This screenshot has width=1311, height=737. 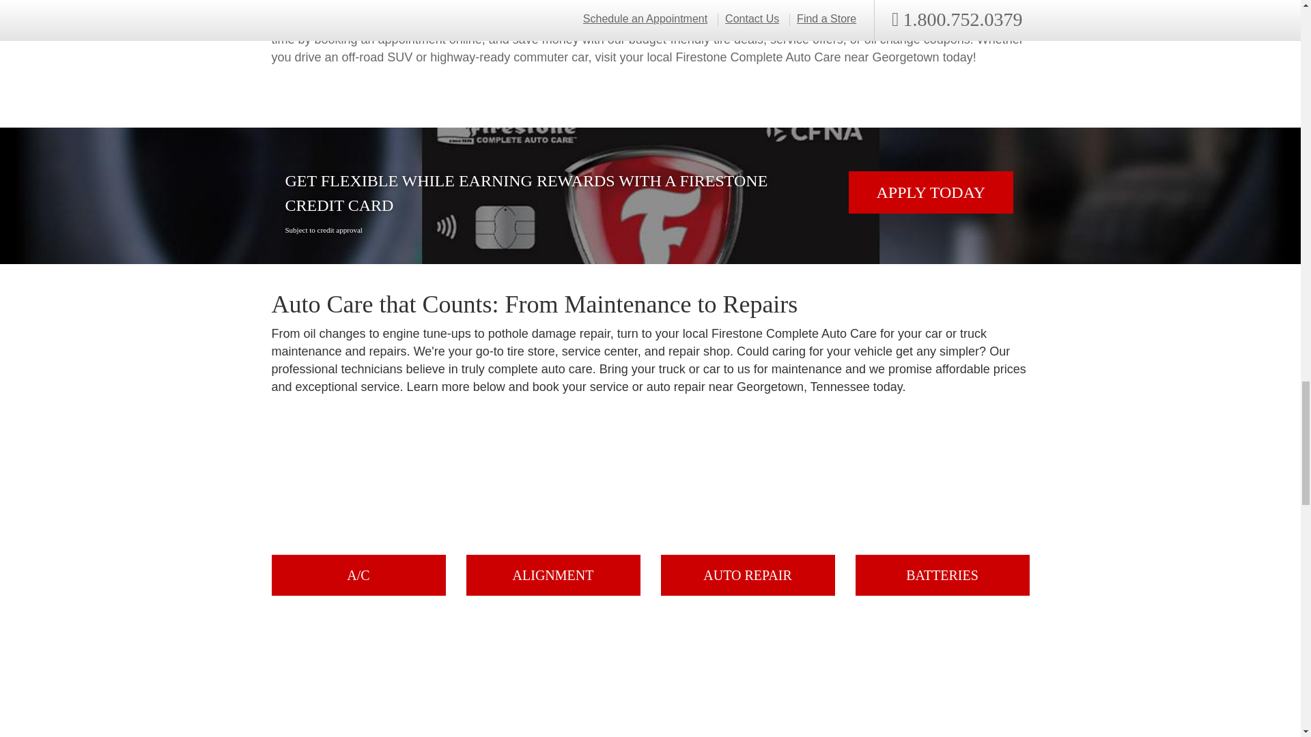 What do you see at coordinates (942, 506) in the screenshot?
I see `BATTERIES` at bounding box center [942, 506].